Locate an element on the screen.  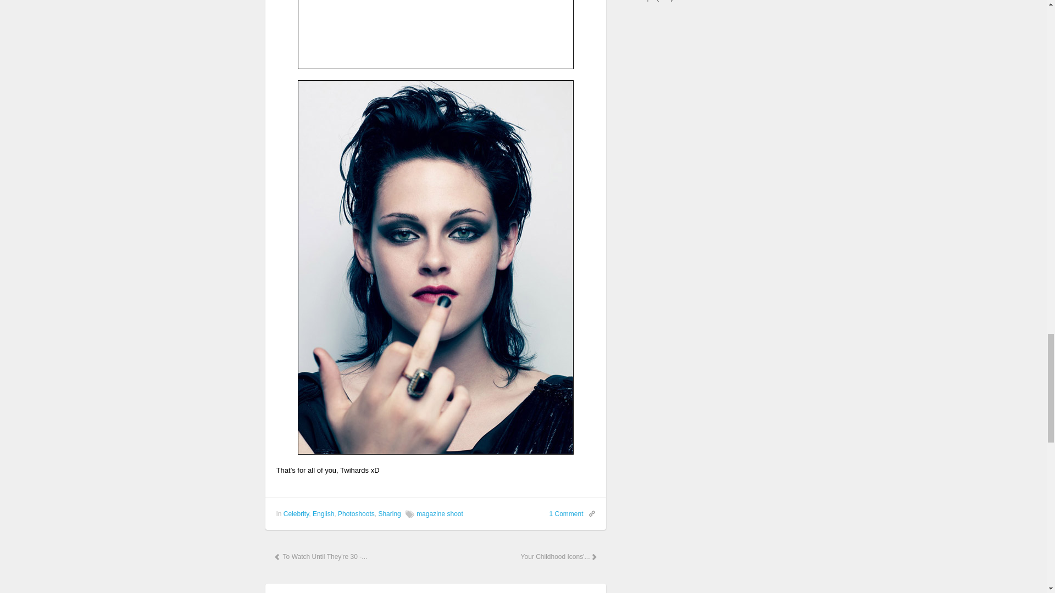
 To Watch Until They're 30 -... is located at coordinates (320, 557).